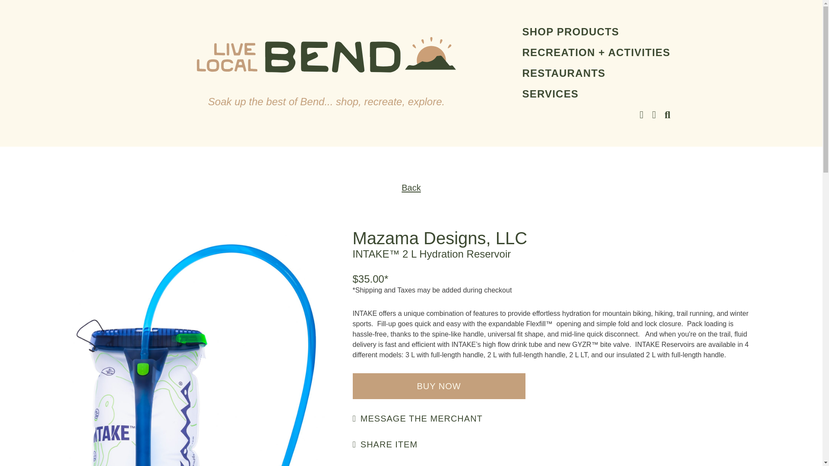 This screenshot has width=829, height=466. I want to click on Mazama Designs, LLC, so click(440, 238).